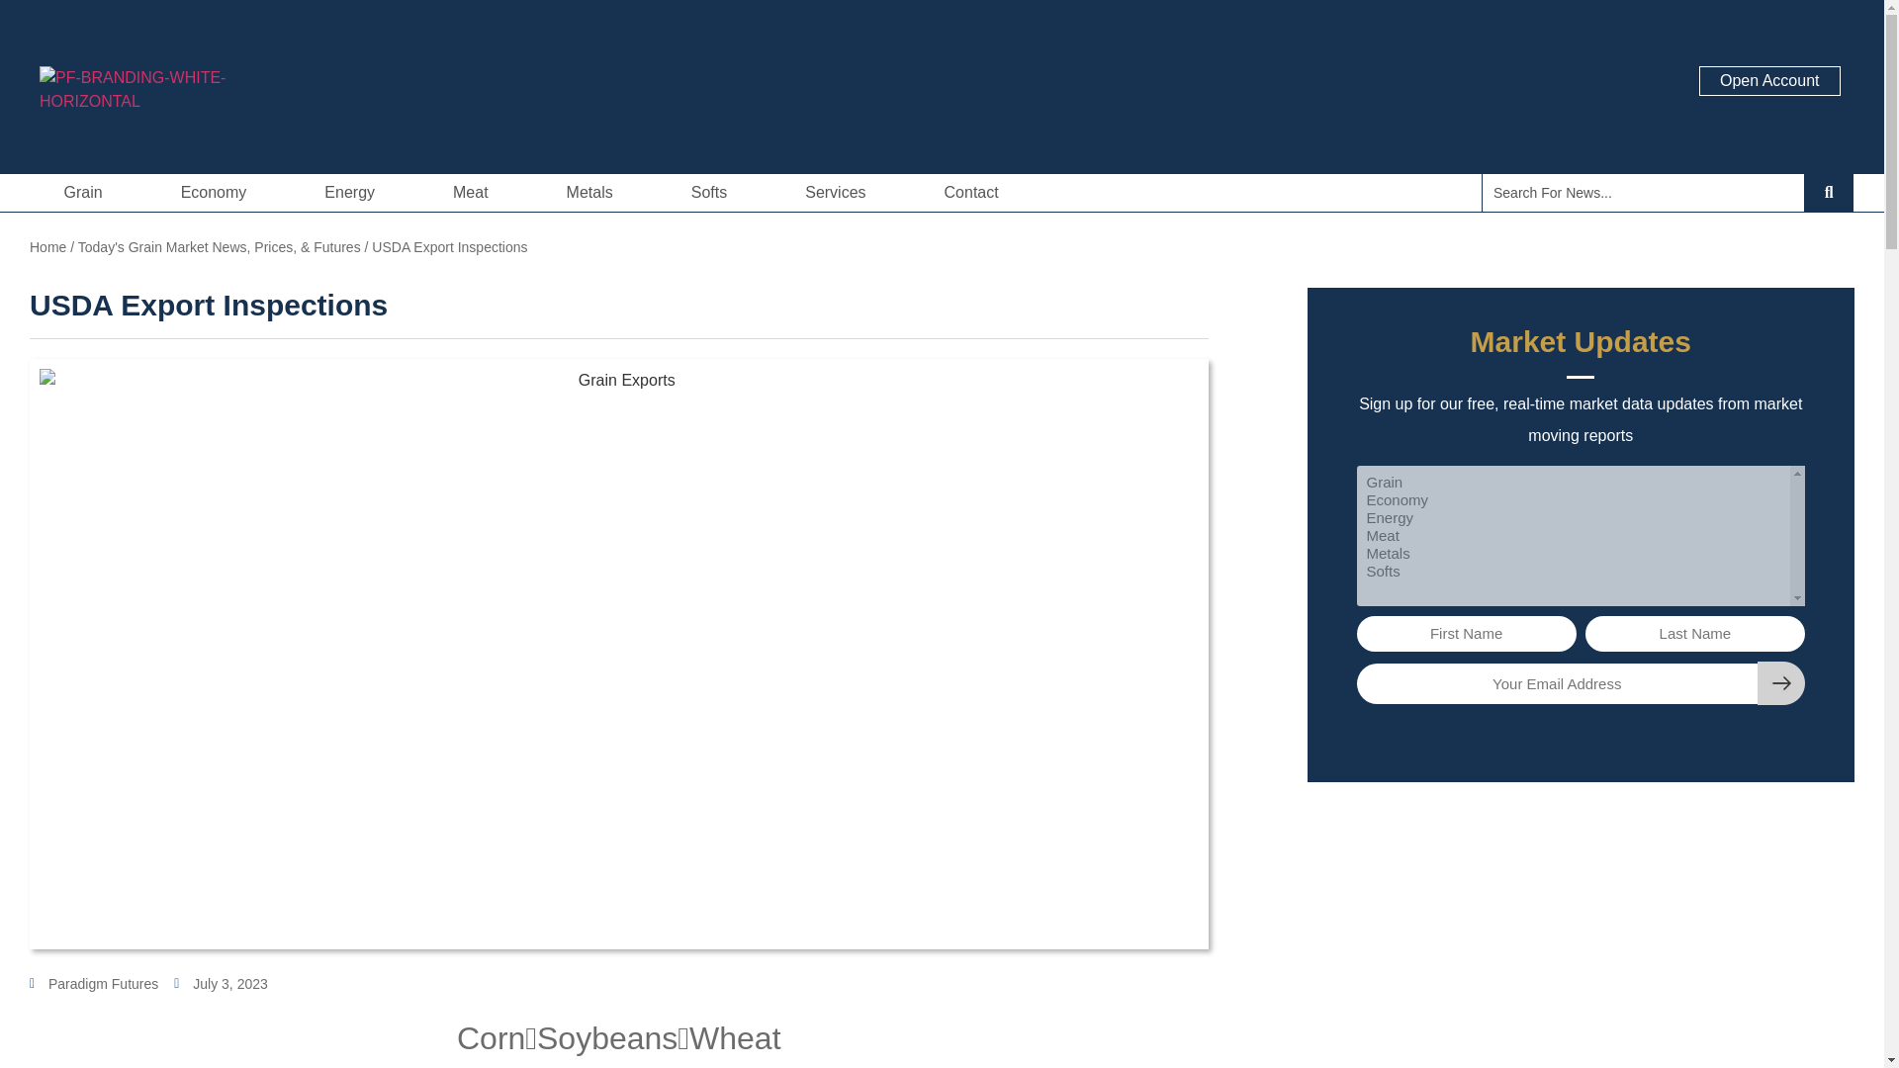 This screenshot has height=1068, width=1899. I want to click on Search, so click(1644, 192).